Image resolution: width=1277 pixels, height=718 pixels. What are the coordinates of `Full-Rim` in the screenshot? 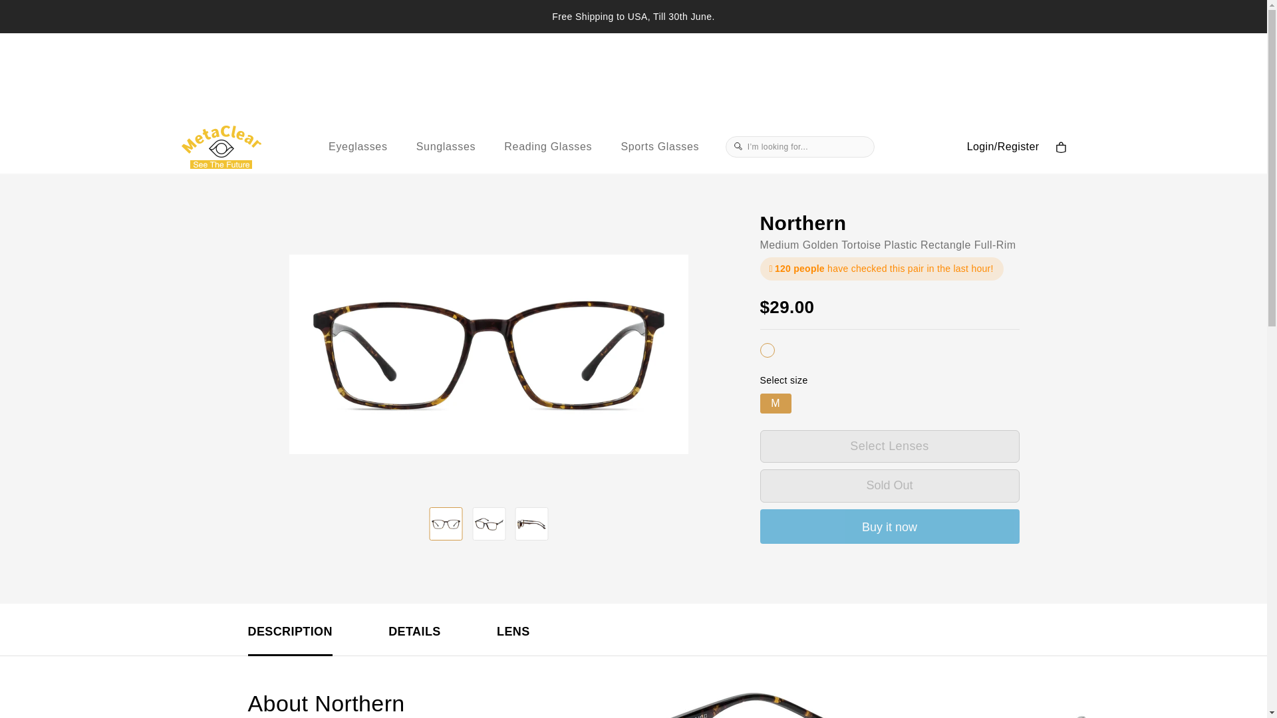 It's located at (995, 245).